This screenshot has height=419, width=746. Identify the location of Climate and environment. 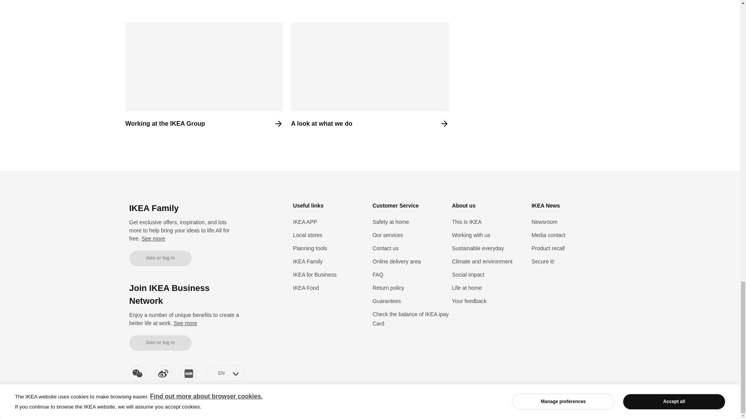
(482, 261).